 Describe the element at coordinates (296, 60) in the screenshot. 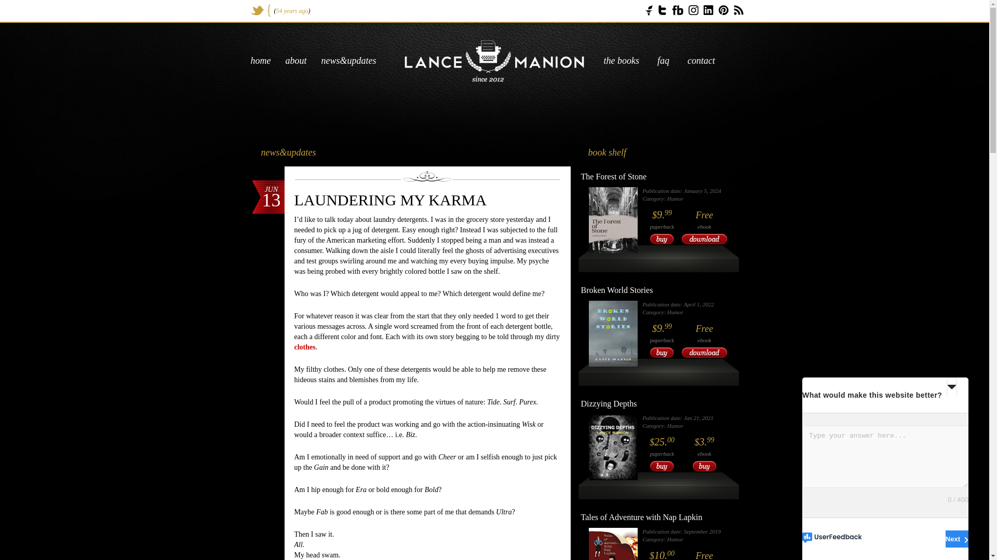

I see `about` at that location.